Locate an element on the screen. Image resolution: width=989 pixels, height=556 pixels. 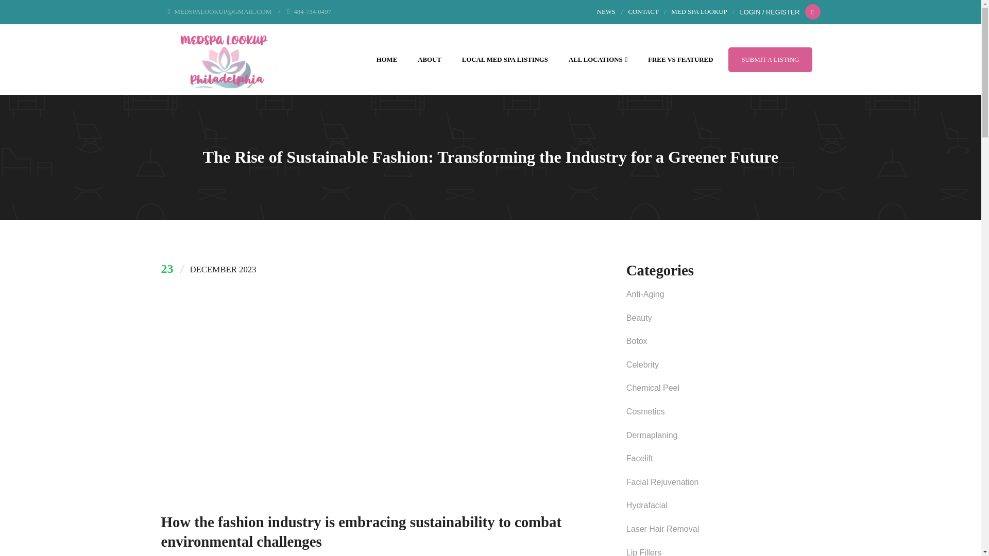
SUBMIT A LISTING is located at coordinates (770, 60).